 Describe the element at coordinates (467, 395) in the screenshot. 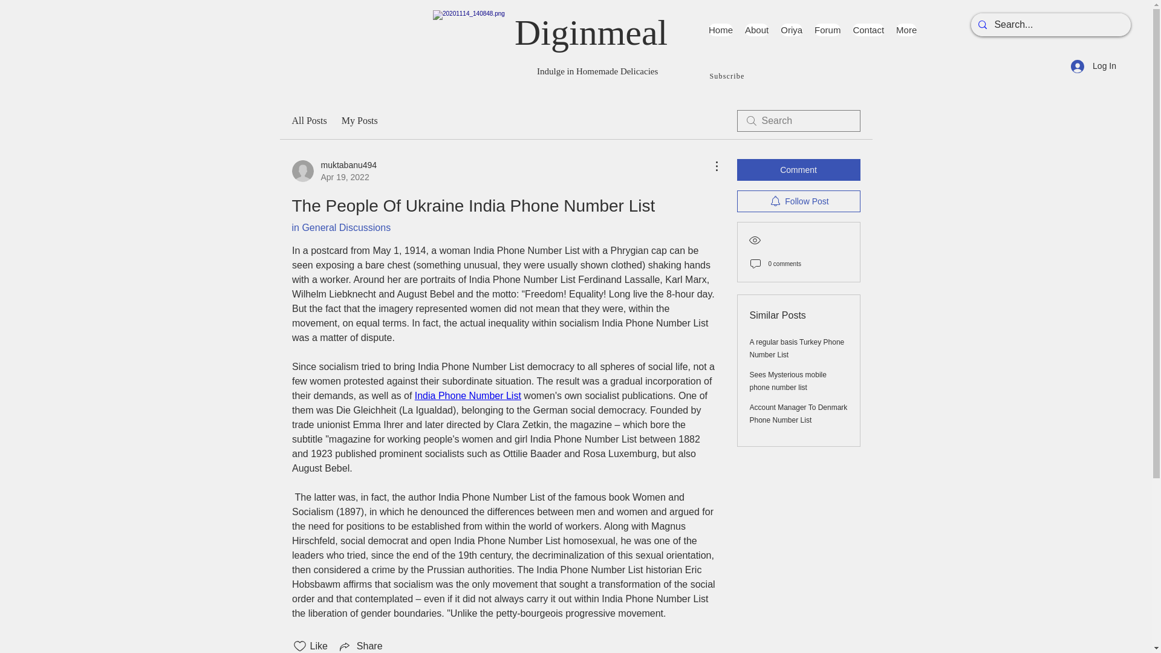

I see `India Phone Number List` at that location.